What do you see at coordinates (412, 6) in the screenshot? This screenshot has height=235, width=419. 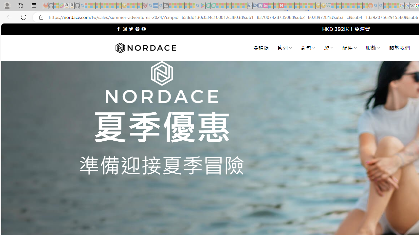 I see `Target page - Wikipedia - Sleeping` at bounding box center [412, 6].